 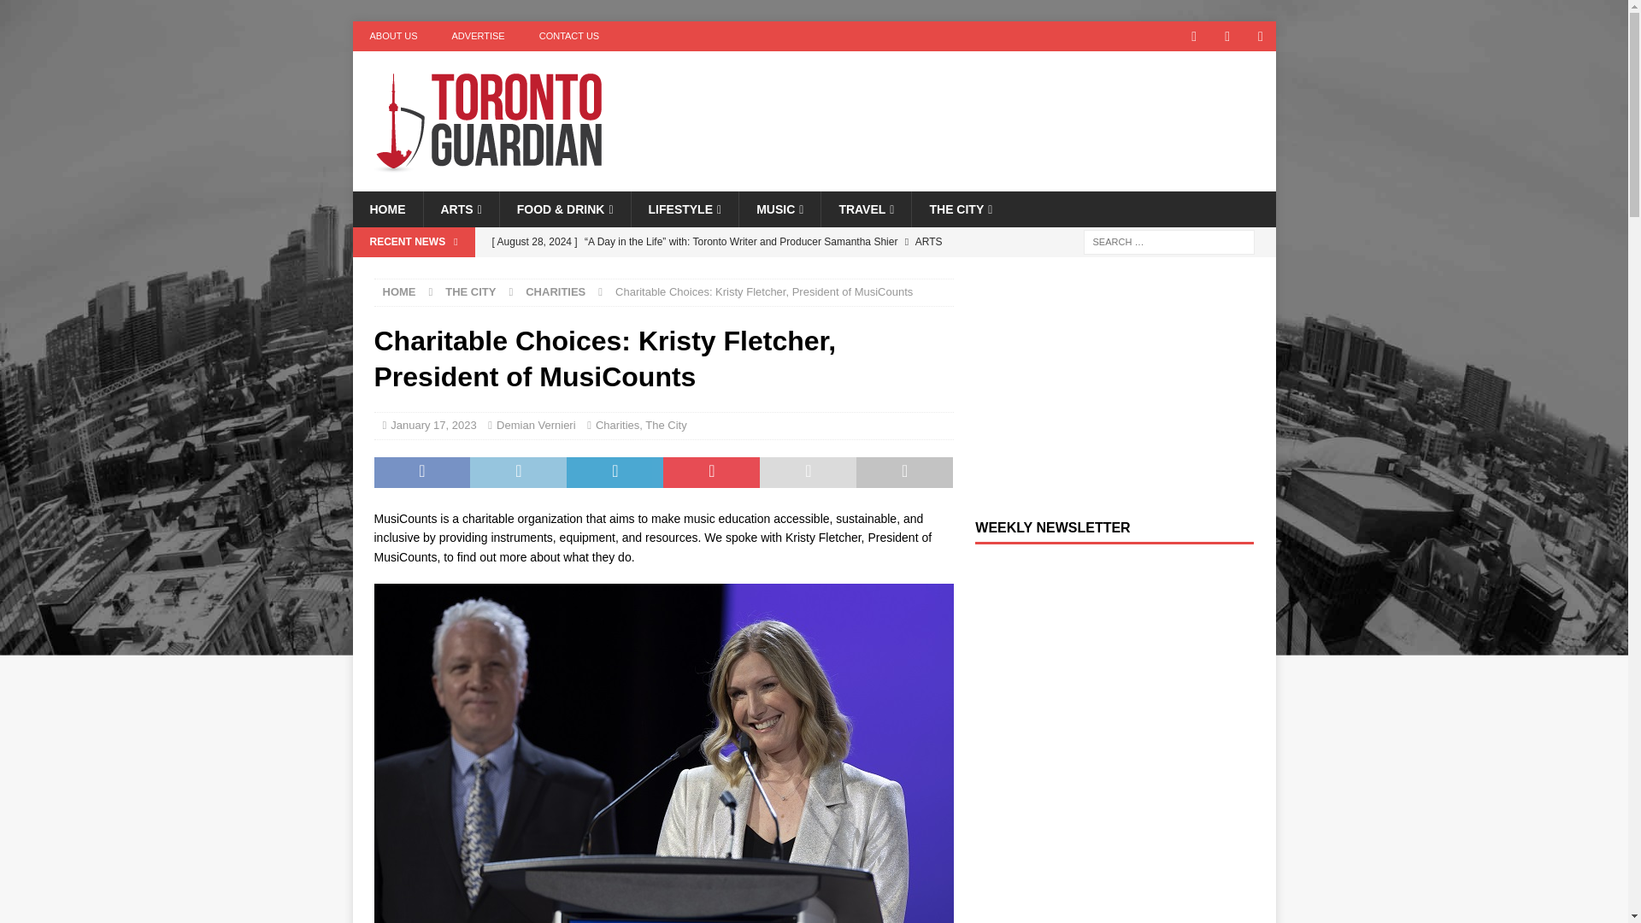 What do you see at coordinates (569, 36) in the screenshot?
I see `CONTACT US` at bounding box center [569, 36].